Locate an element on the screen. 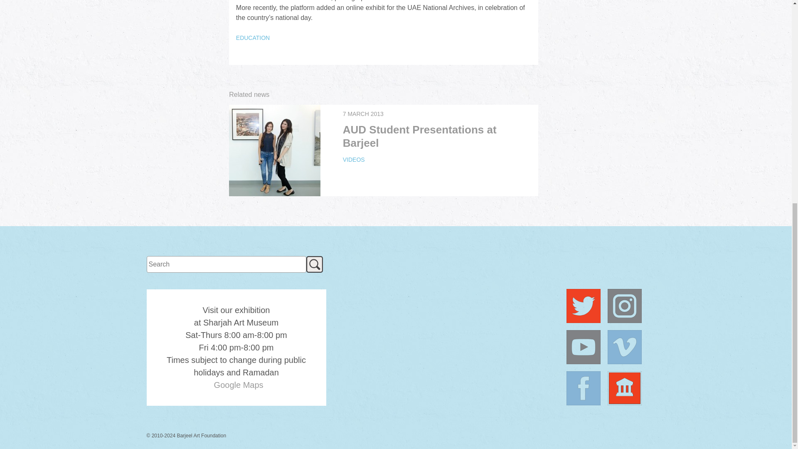 This screenshot has height=449, width=798. Google Maps is located at coordinates (239, 385).